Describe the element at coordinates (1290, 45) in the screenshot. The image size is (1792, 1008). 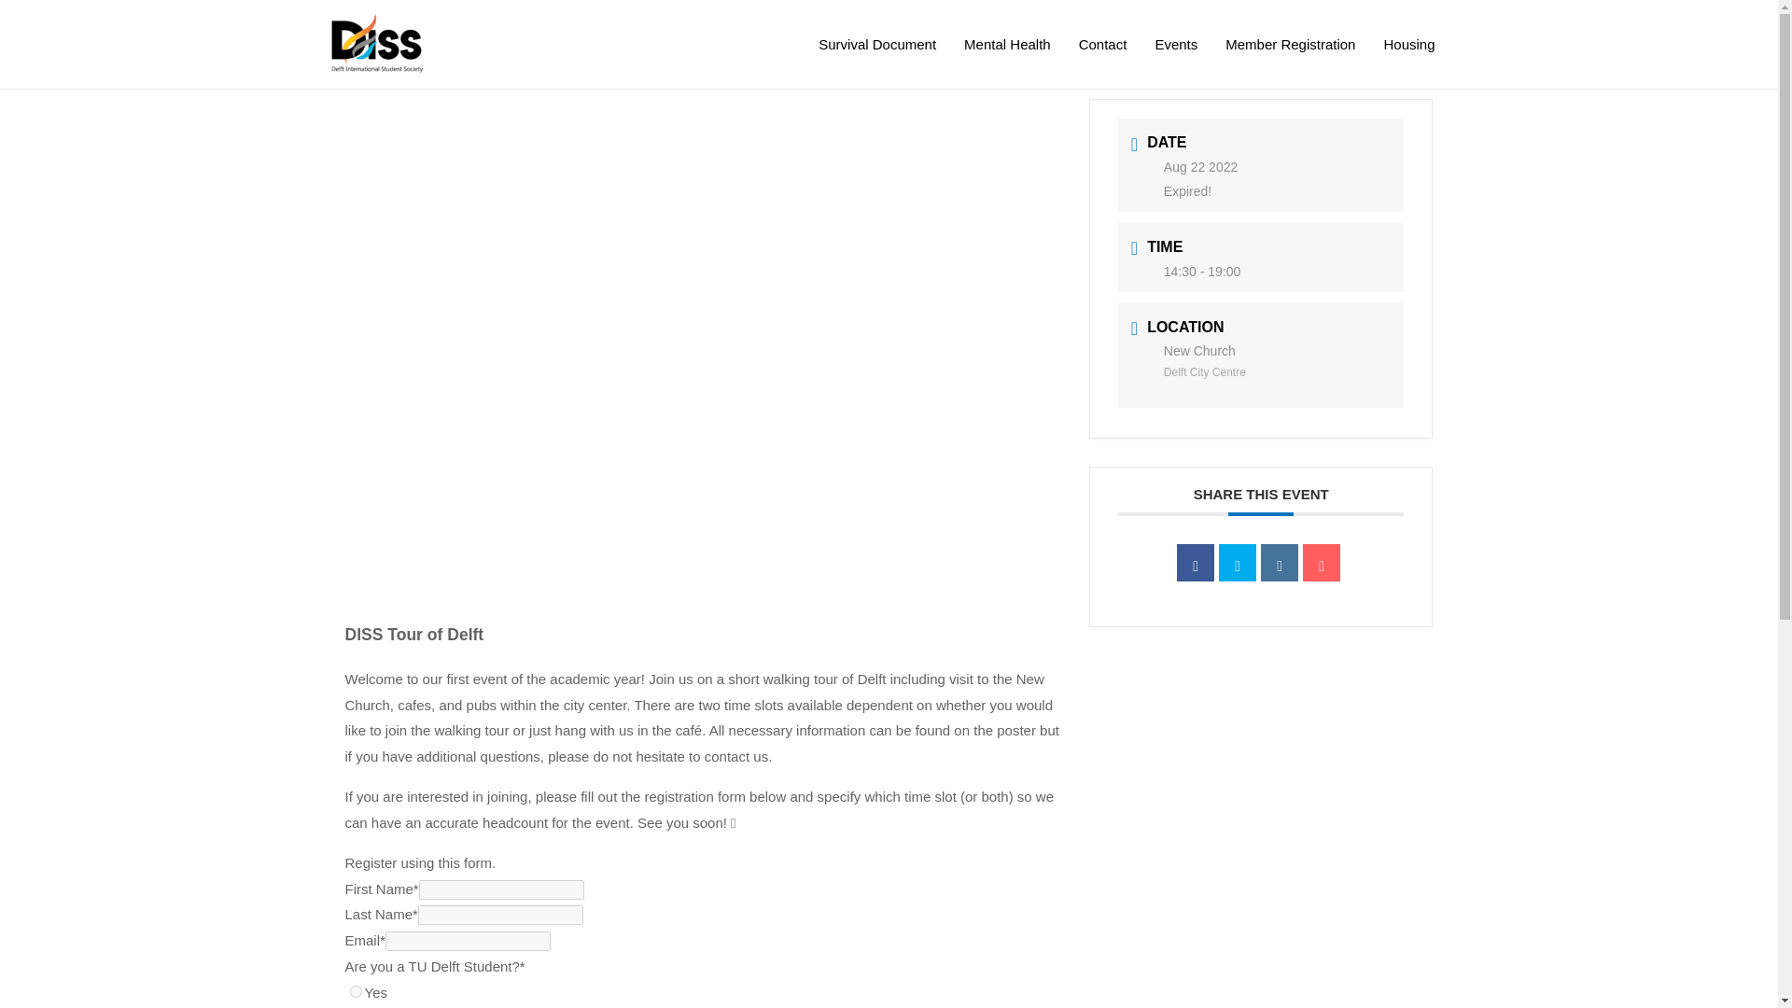
I see `Member Registration` at that location.